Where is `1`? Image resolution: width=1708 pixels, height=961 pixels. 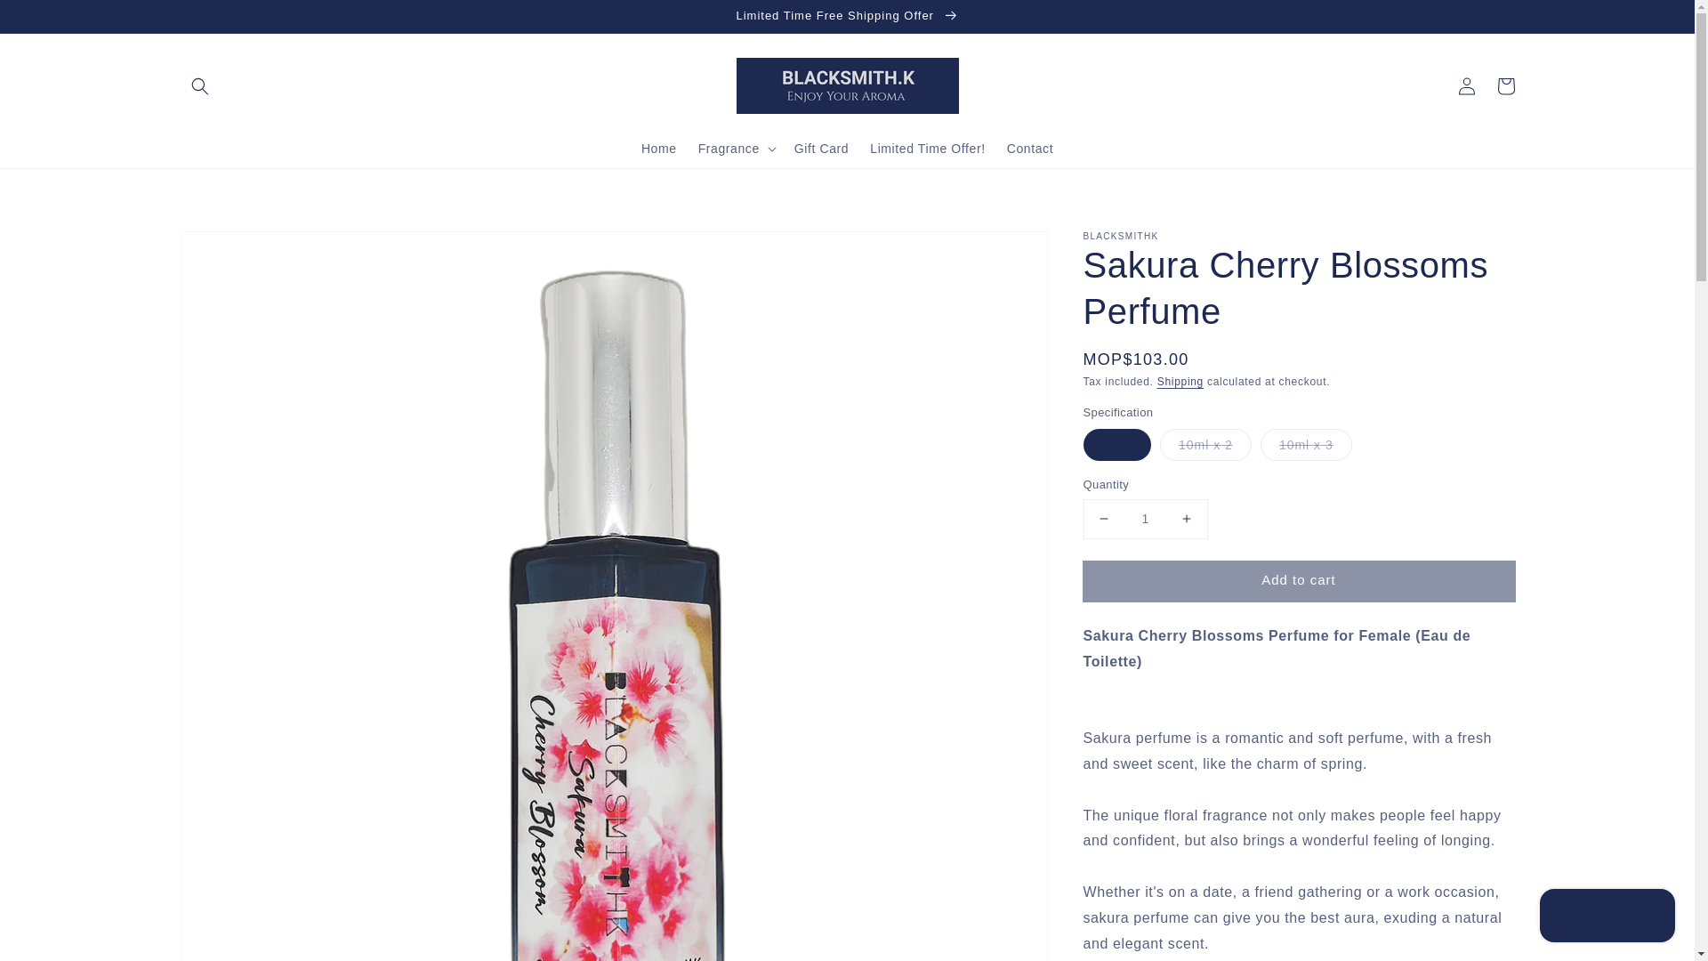
1 is located at coordinates (1145, 518).